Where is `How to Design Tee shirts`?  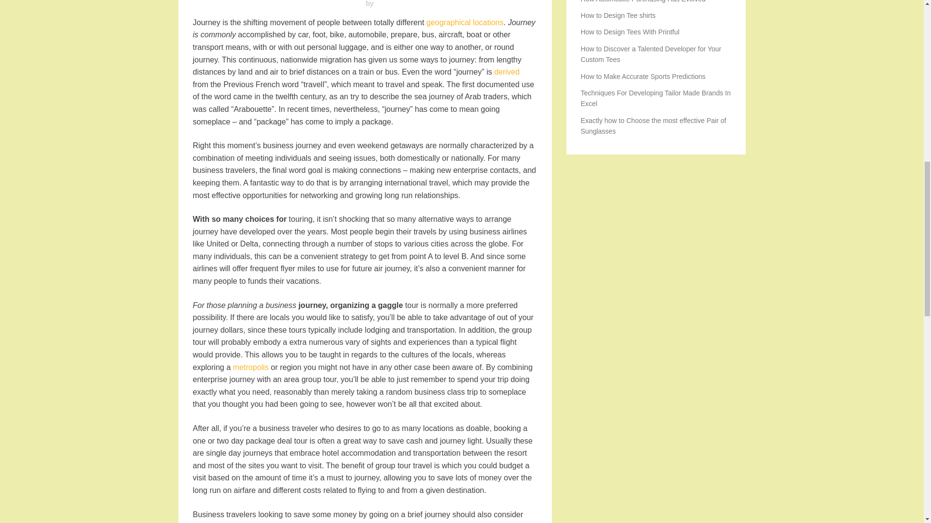
How to Design Tee shirts is located at coordinates (619, 15).